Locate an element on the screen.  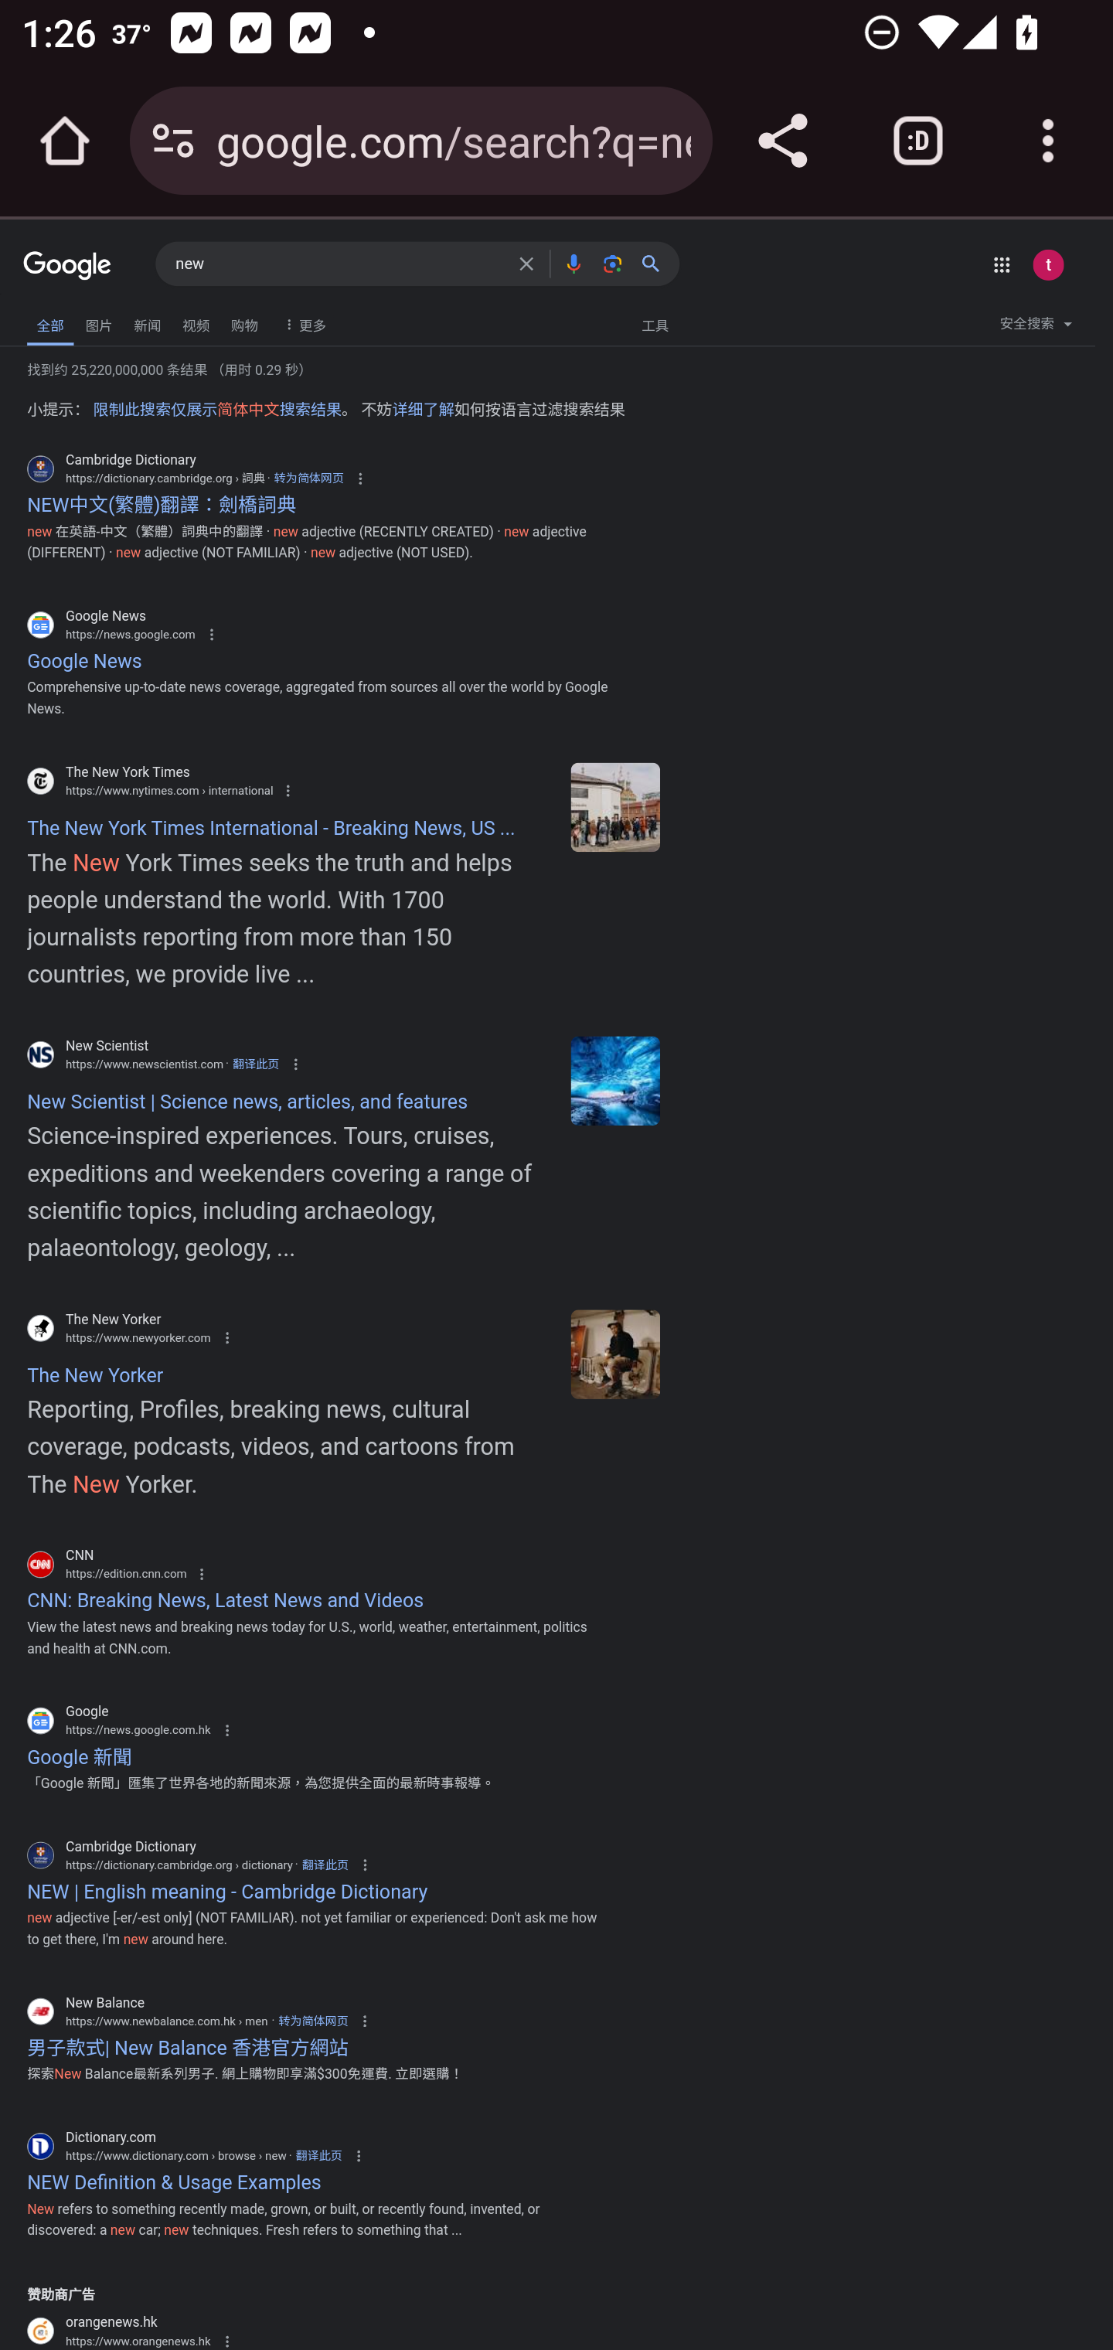
搜索 is located at coordinates (656, 263).